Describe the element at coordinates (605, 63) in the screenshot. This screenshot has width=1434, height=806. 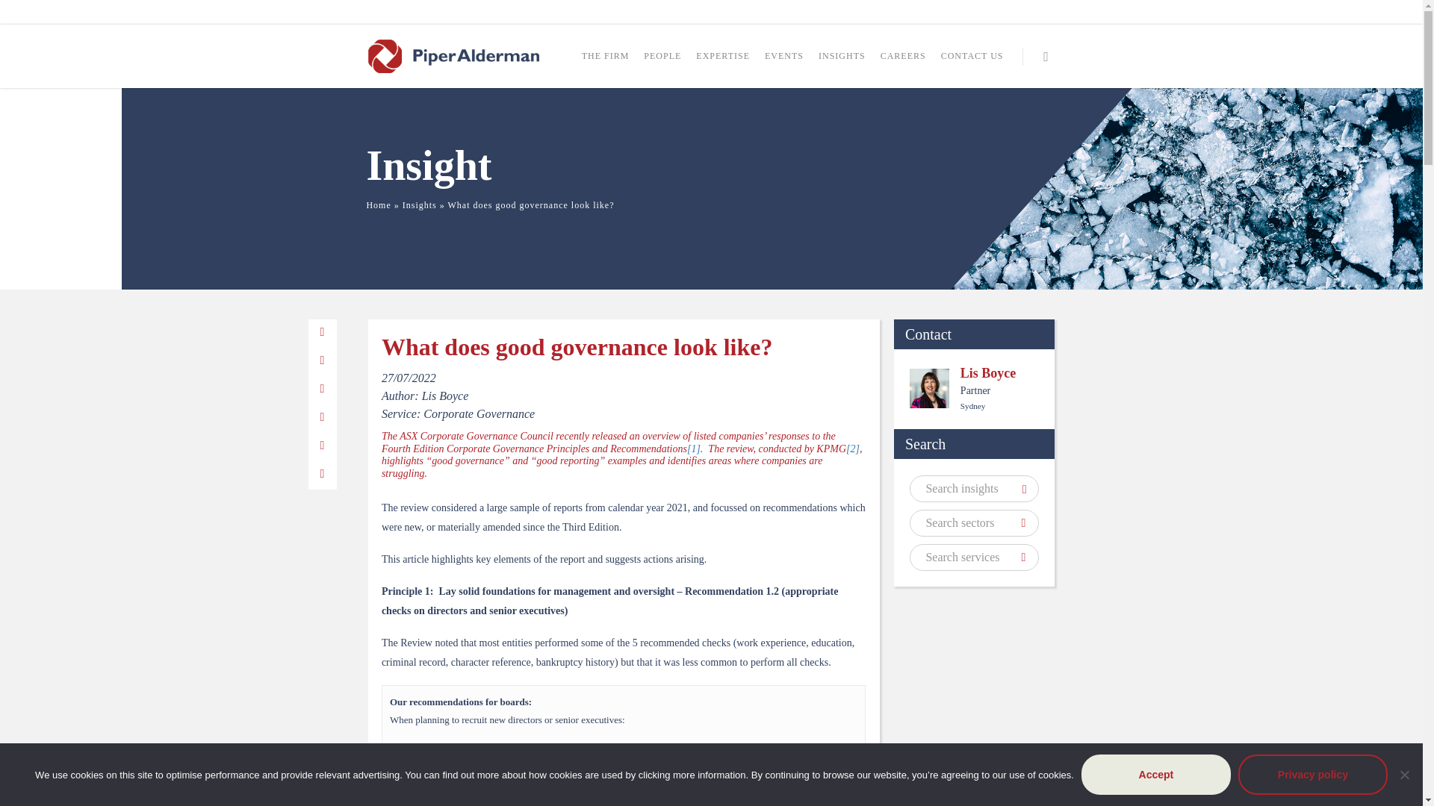
I see `THE FIRM` at that location.